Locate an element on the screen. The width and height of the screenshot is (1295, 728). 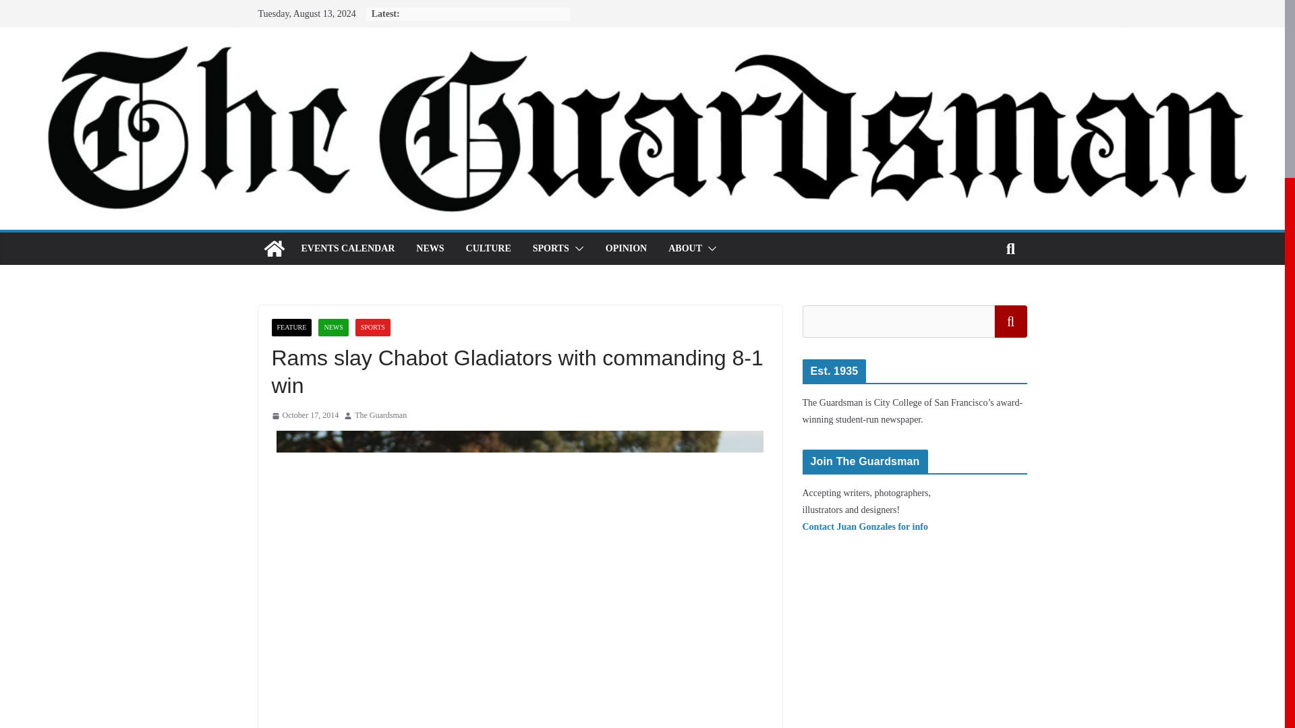
2:22 am is located at coordinates (304, 415).